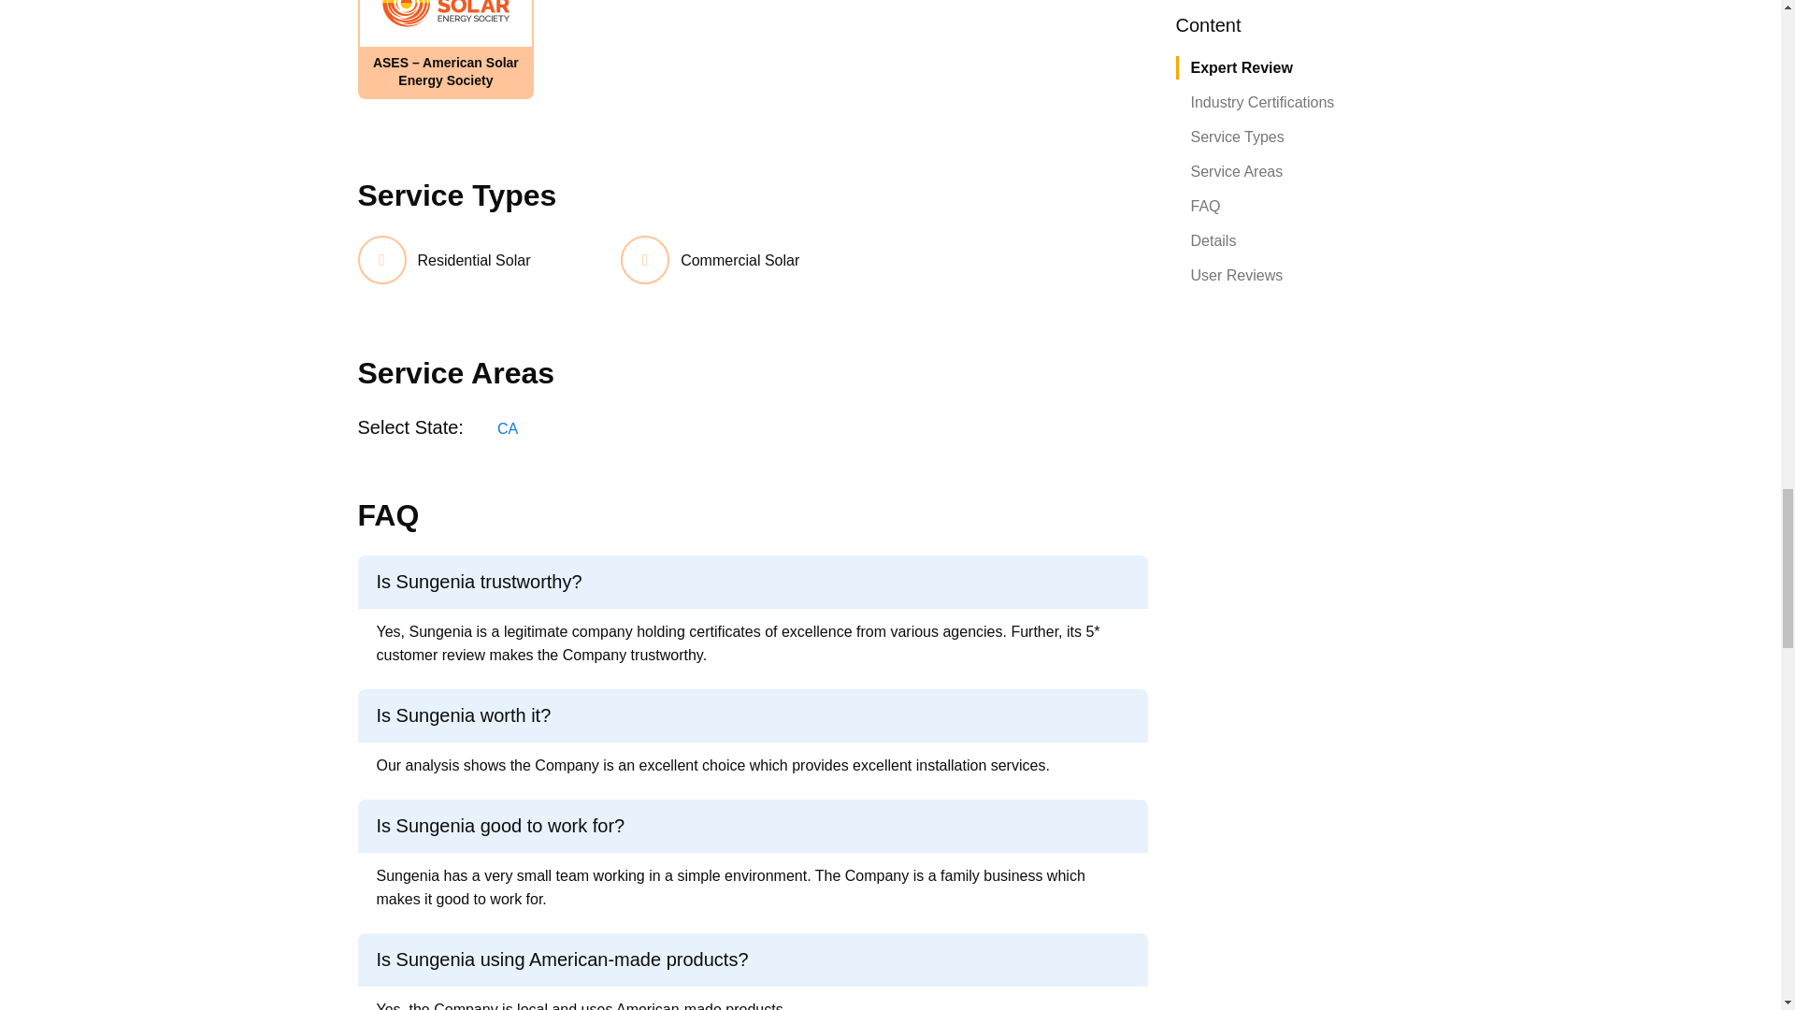 Image resolution: width=1795 pixels, height=1010 pixels. I want to click on CA, so click(507, 428).